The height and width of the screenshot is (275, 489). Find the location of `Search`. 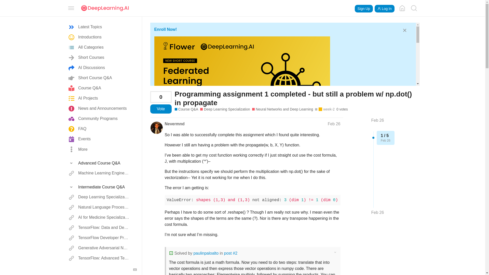

Search is located at coordinates (414, 8).